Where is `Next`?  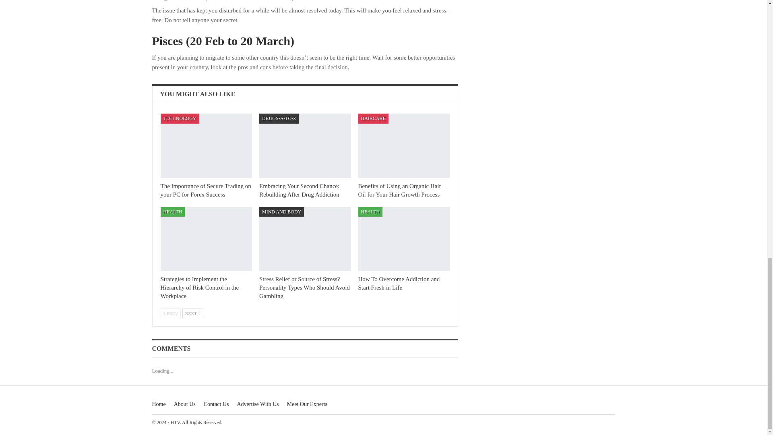
Next is located at coordinates (192, 313).